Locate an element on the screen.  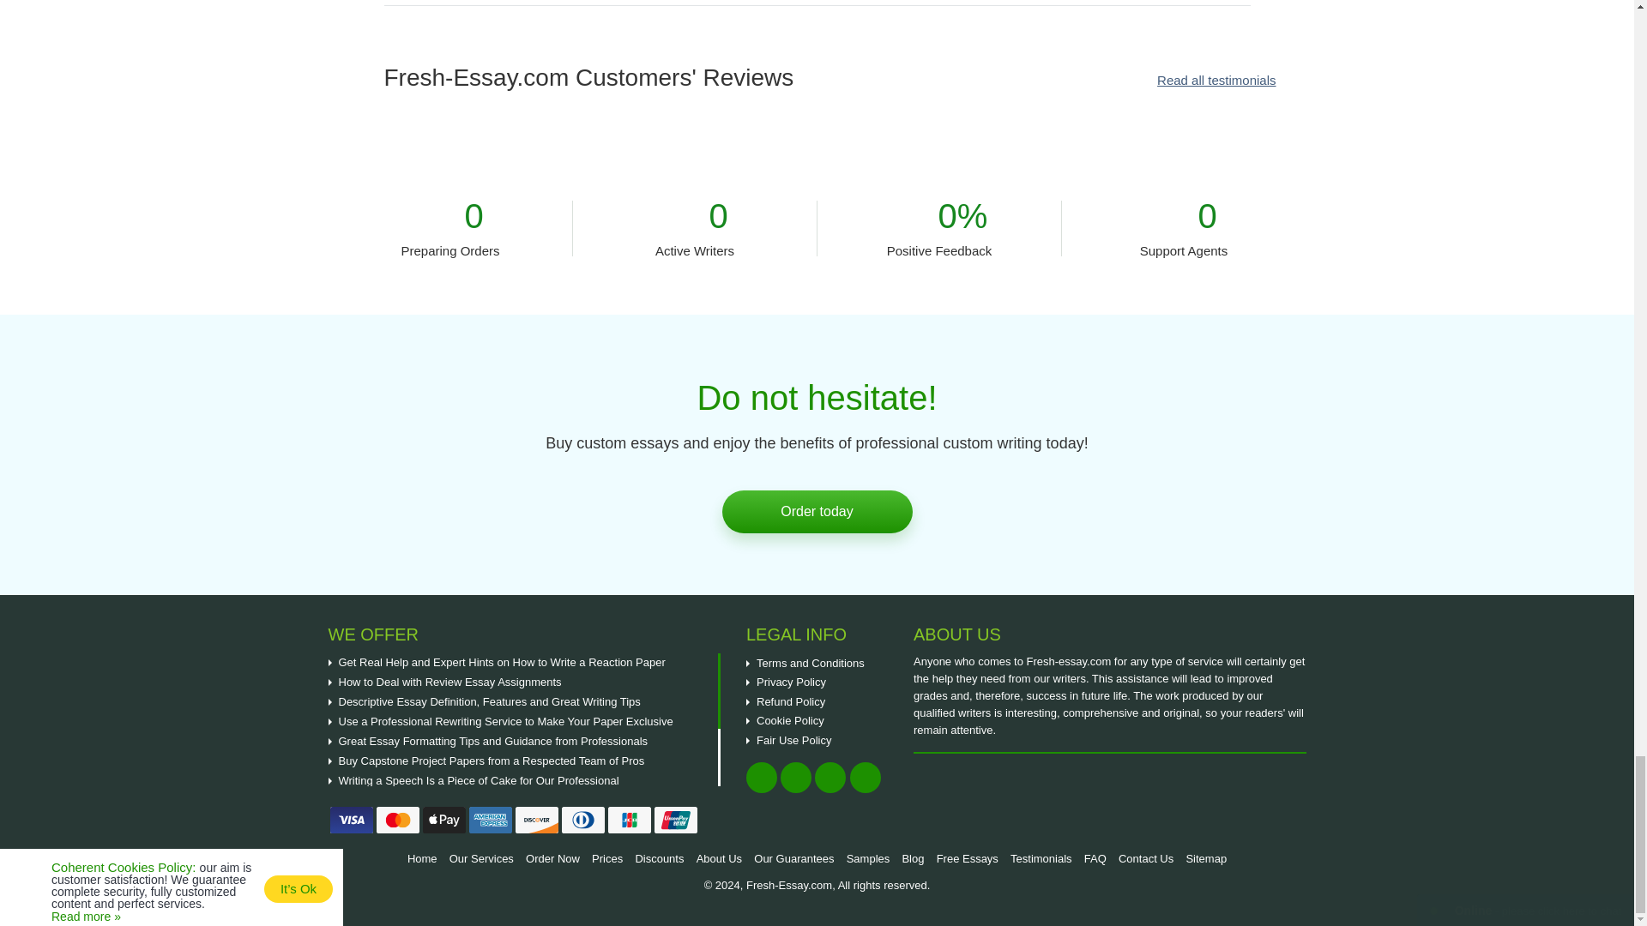
Read all testimonials is located at coordinates (1216, 81).